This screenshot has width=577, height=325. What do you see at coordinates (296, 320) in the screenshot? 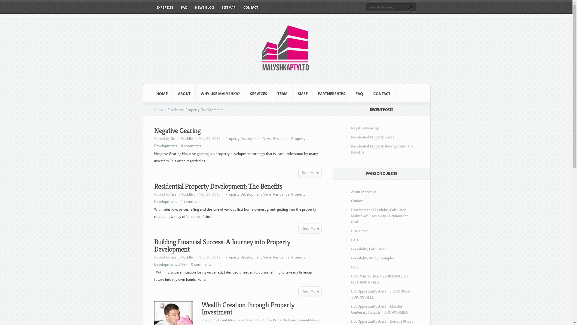
I see `Property Development News` at bounding box center [296, 320].